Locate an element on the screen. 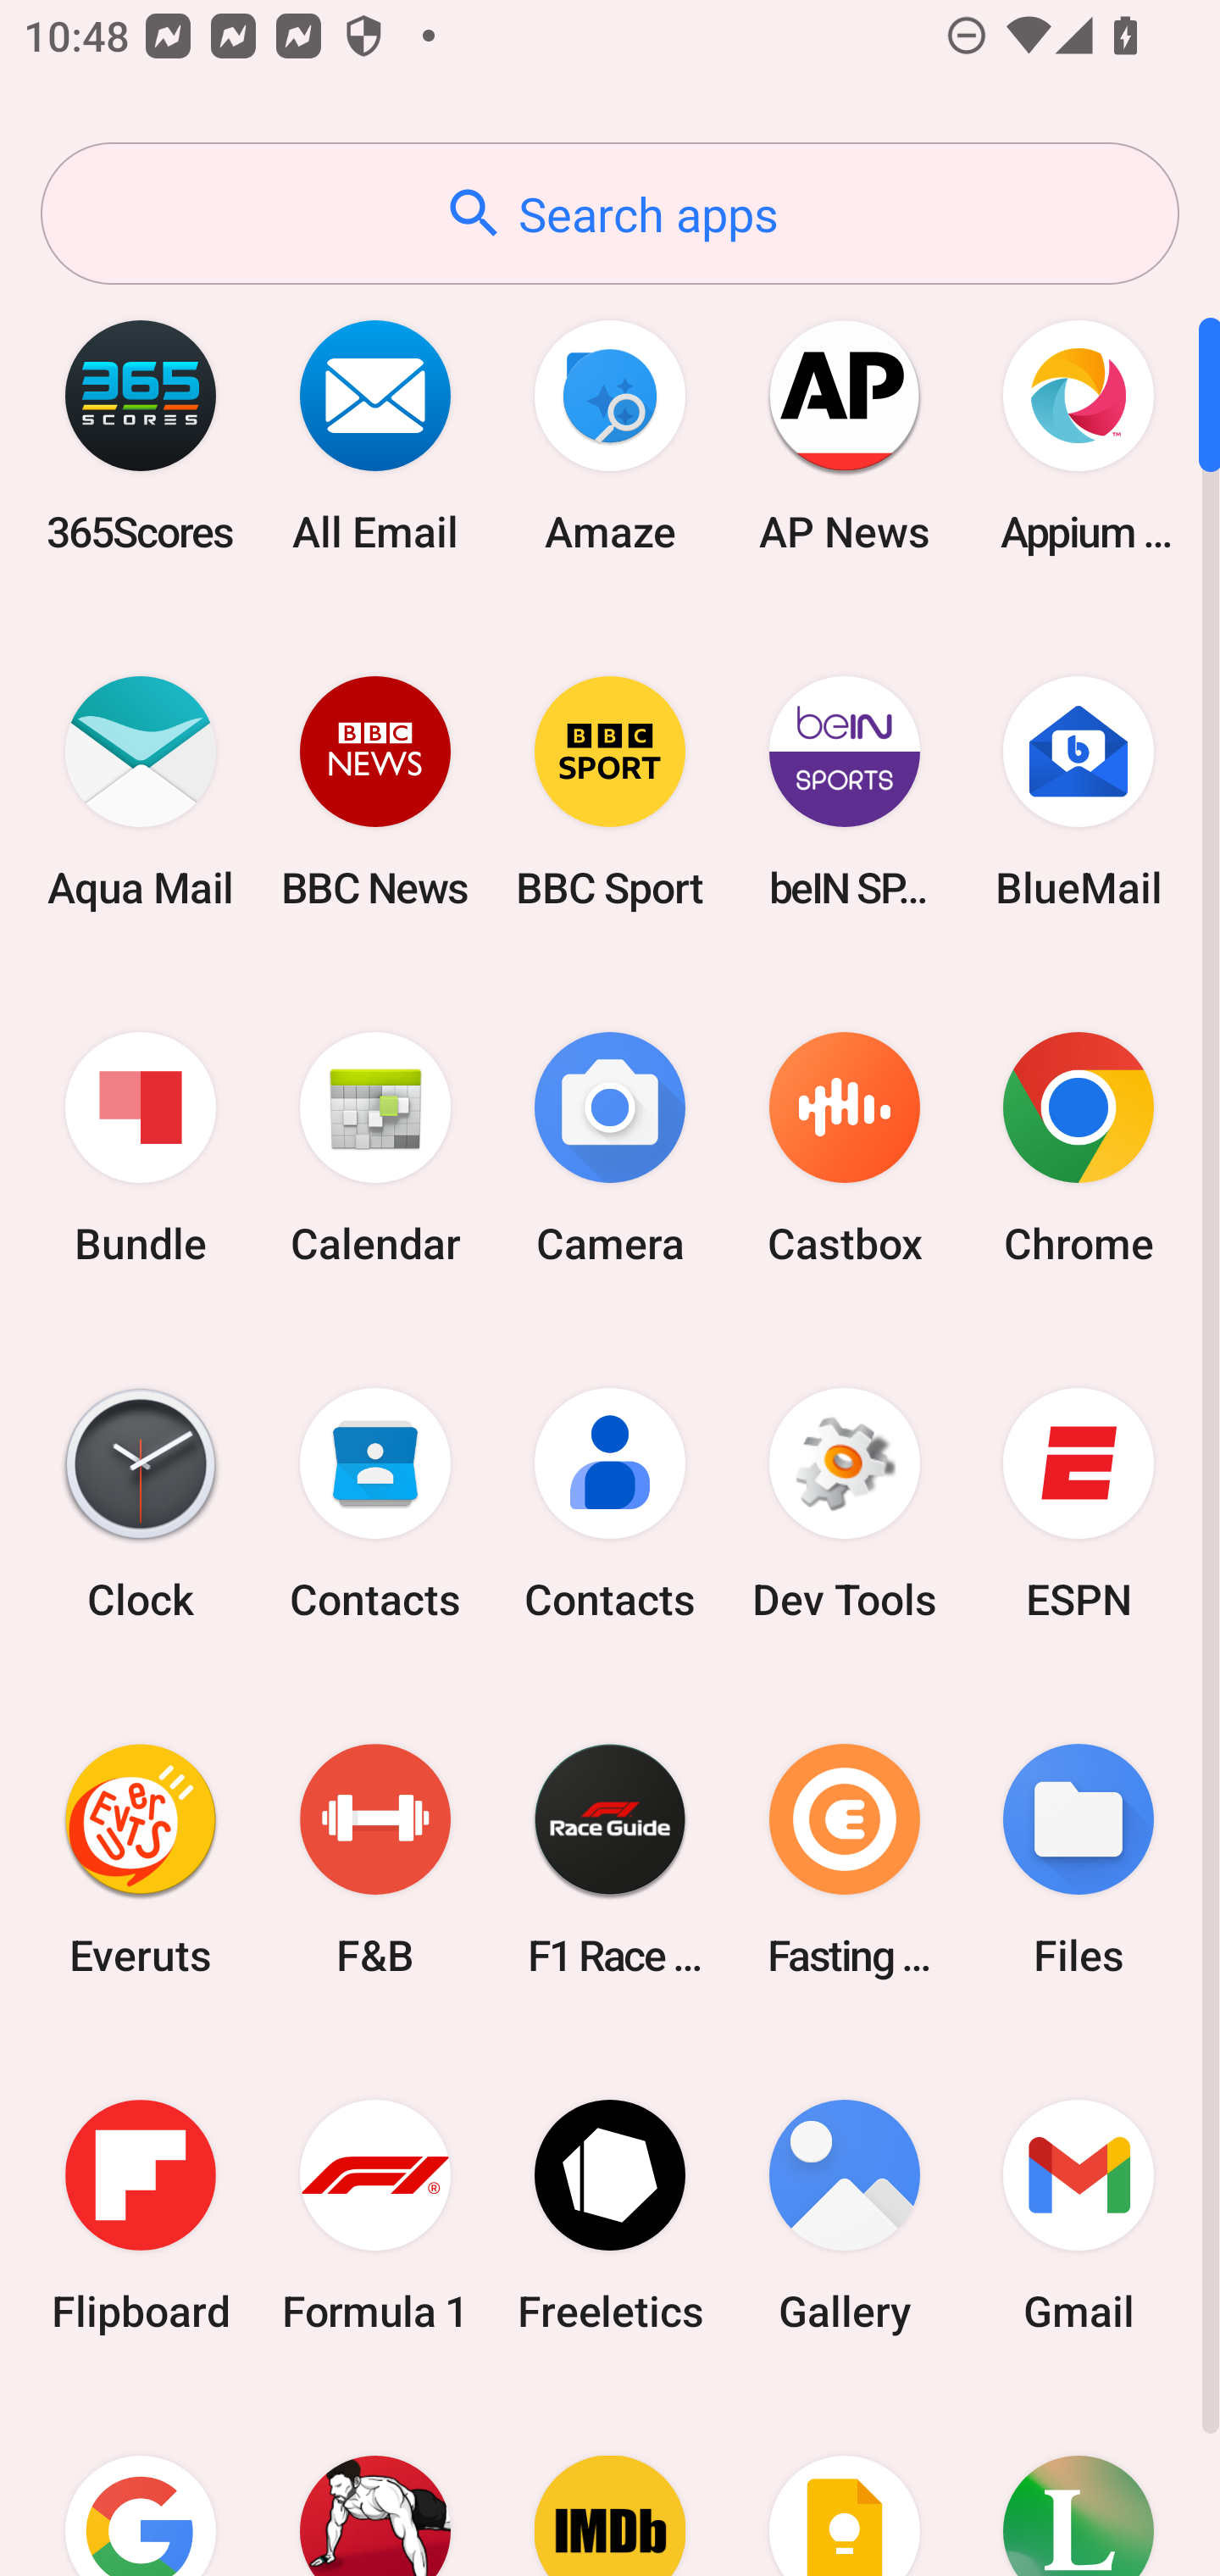 The width and height of the screenshot is (1220, 2576). All Email is located at coordinates (375, 436).